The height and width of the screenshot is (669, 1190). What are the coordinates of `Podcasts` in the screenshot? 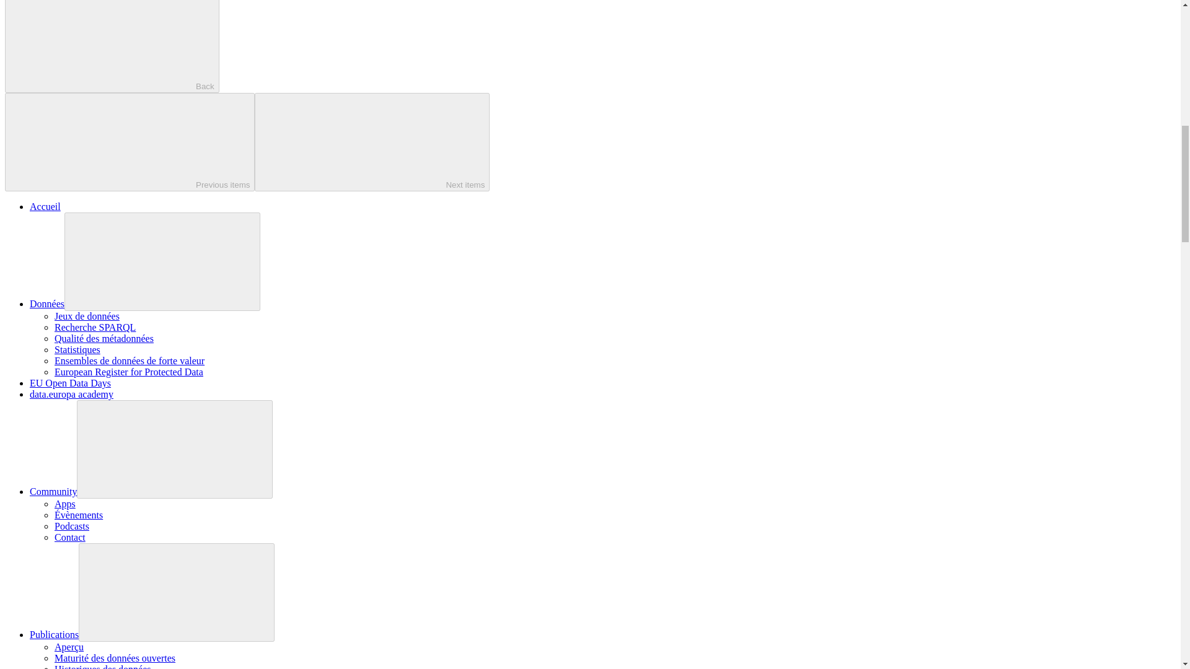 It's located at (72, 526).